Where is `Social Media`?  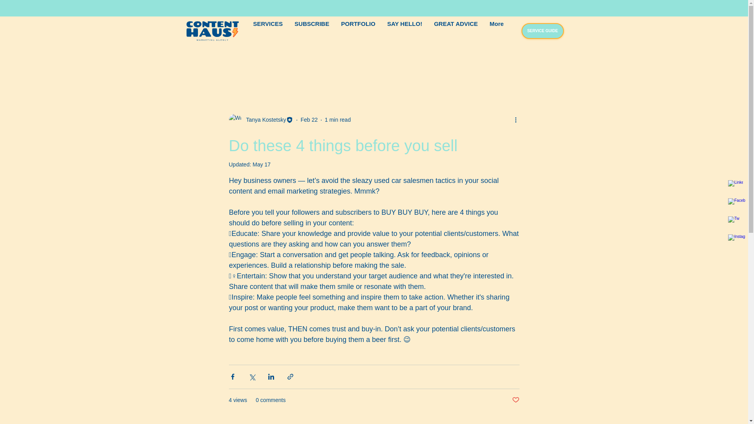 Social Media is located at coordinates (306, 66).